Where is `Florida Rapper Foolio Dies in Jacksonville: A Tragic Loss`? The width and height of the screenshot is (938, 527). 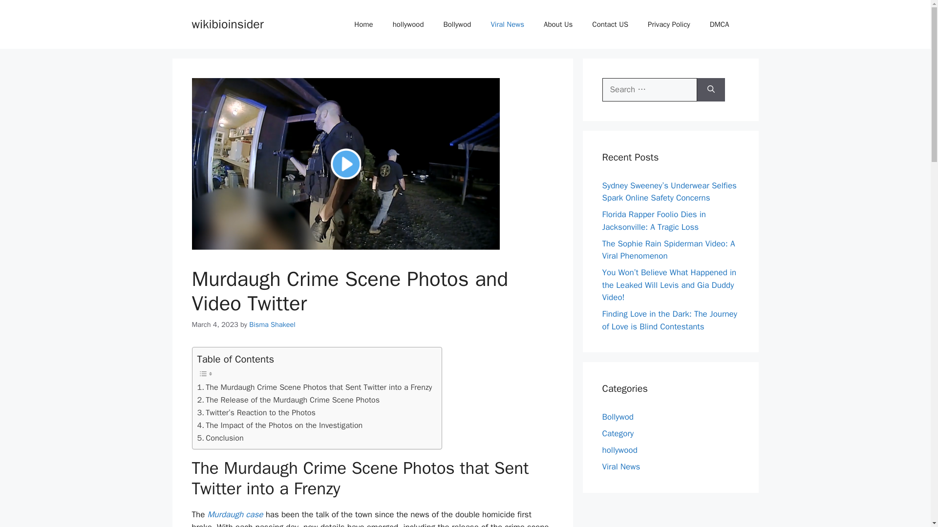
Florida Rapper Foolio Dies in Jacksonville: A Tragic Loss is located at coordinates (654, 221).